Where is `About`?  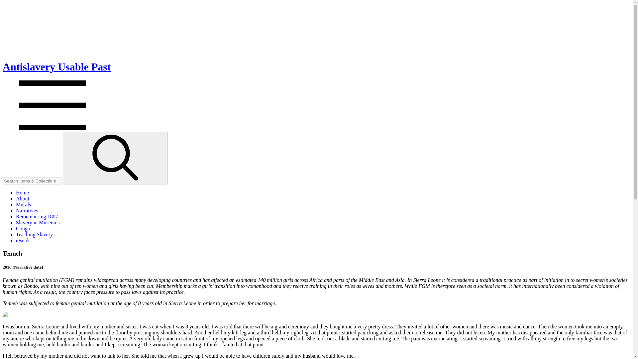
About is located at coordinates (23, 198).